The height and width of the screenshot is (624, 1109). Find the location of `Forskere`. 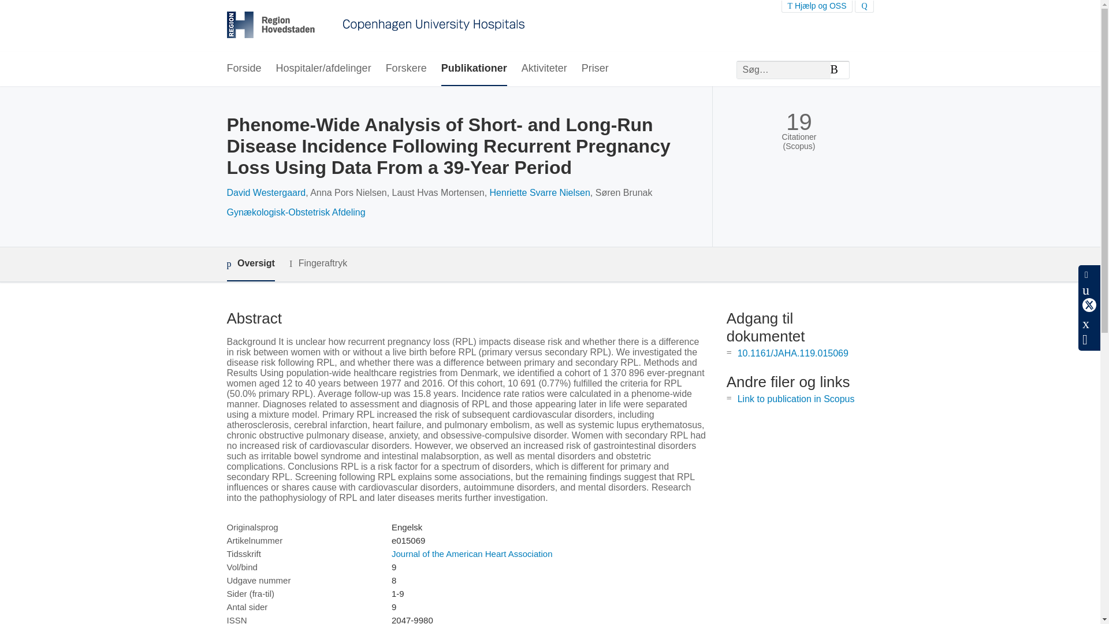

Forskere is located at coordinates (407, 69).